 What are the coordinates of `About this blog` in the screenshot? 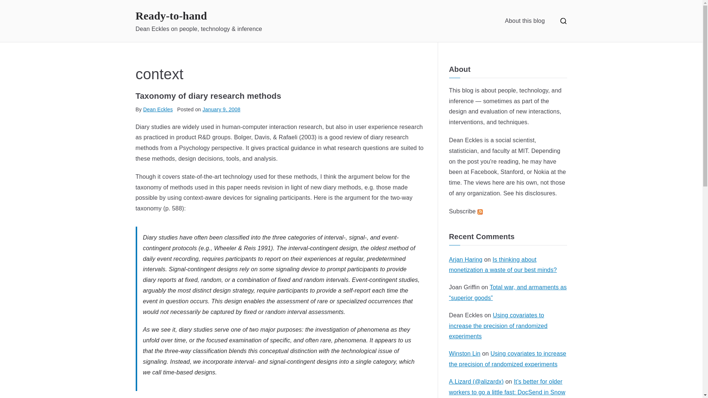 It's located at (524, 21).